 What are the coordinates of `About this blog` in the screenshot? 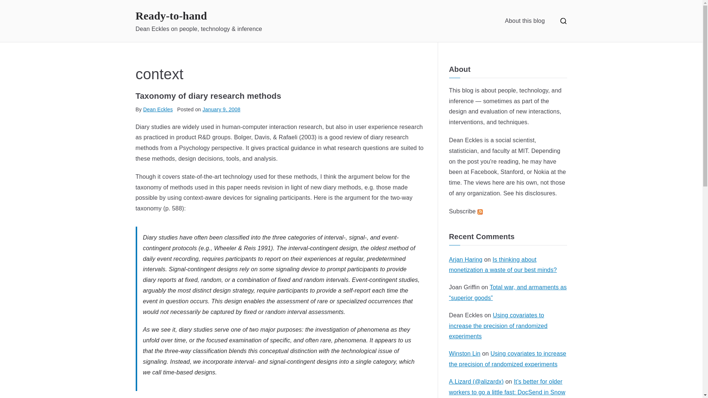 It's located at (524, 21).